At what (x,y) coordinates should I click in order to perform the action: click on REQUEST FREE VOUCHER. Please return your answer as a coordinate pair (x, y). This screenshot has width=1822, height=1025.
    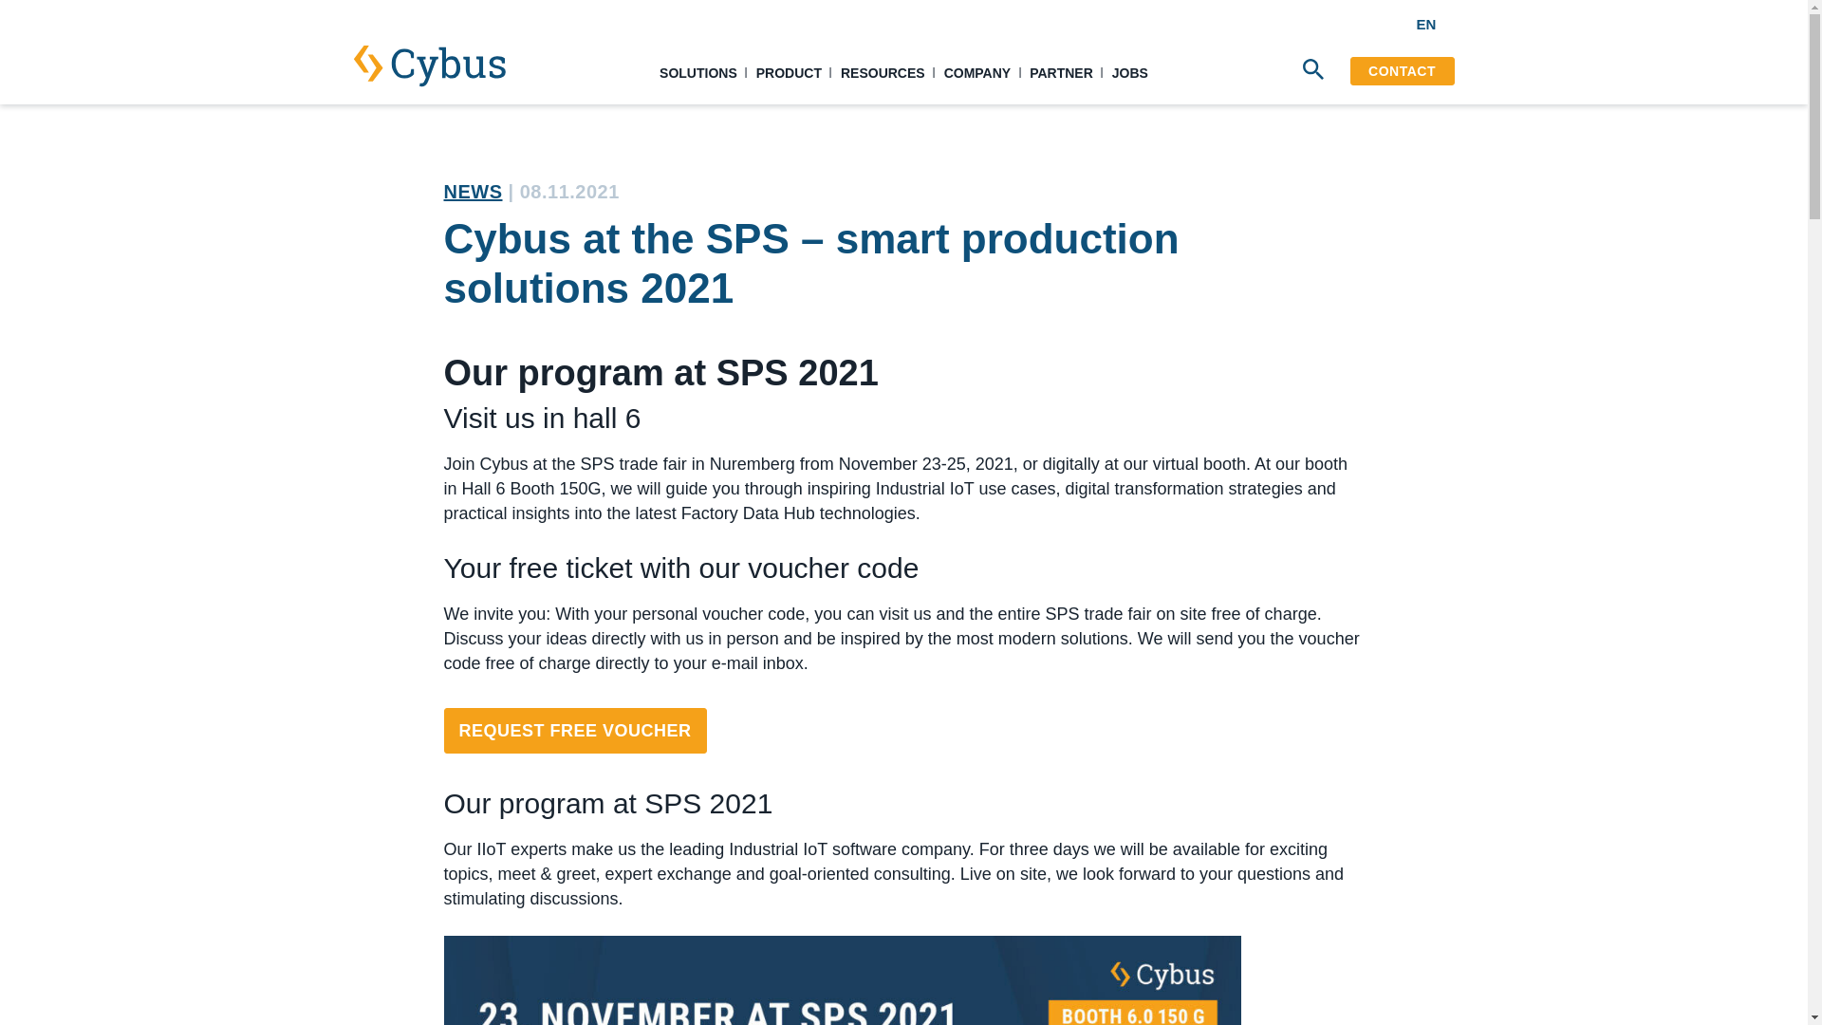
    Looking at the image, I should click on (575, 731).